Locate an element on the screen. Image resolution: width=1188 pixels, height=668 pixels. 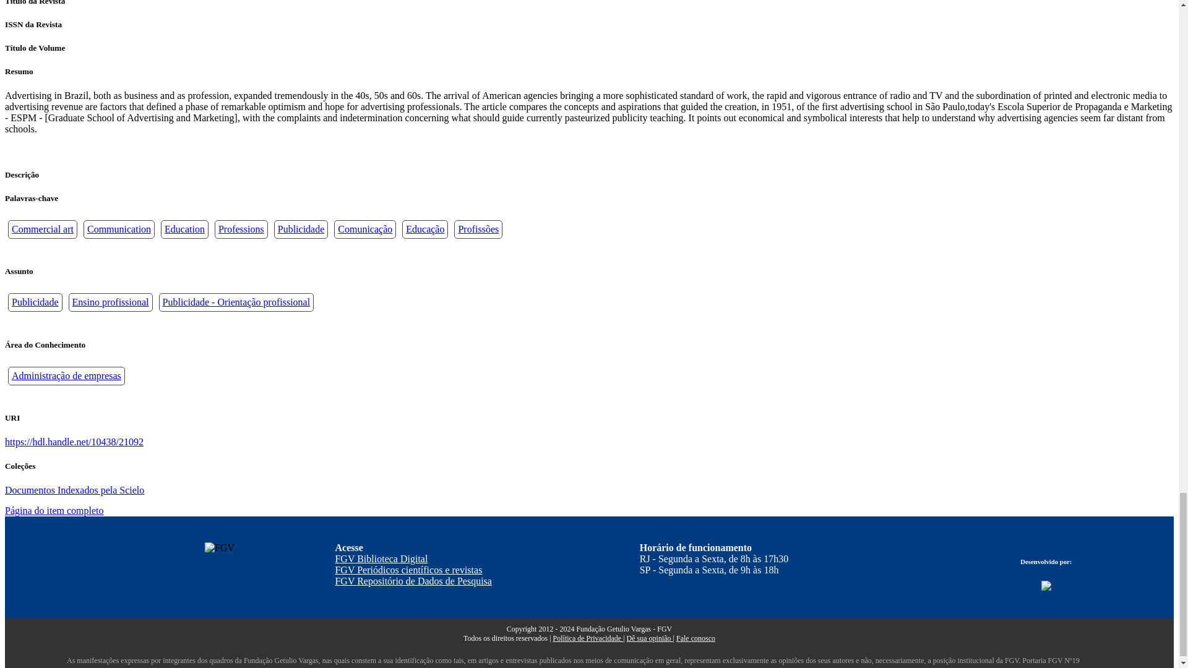
Publicidade is located at coordinates (301, 229).